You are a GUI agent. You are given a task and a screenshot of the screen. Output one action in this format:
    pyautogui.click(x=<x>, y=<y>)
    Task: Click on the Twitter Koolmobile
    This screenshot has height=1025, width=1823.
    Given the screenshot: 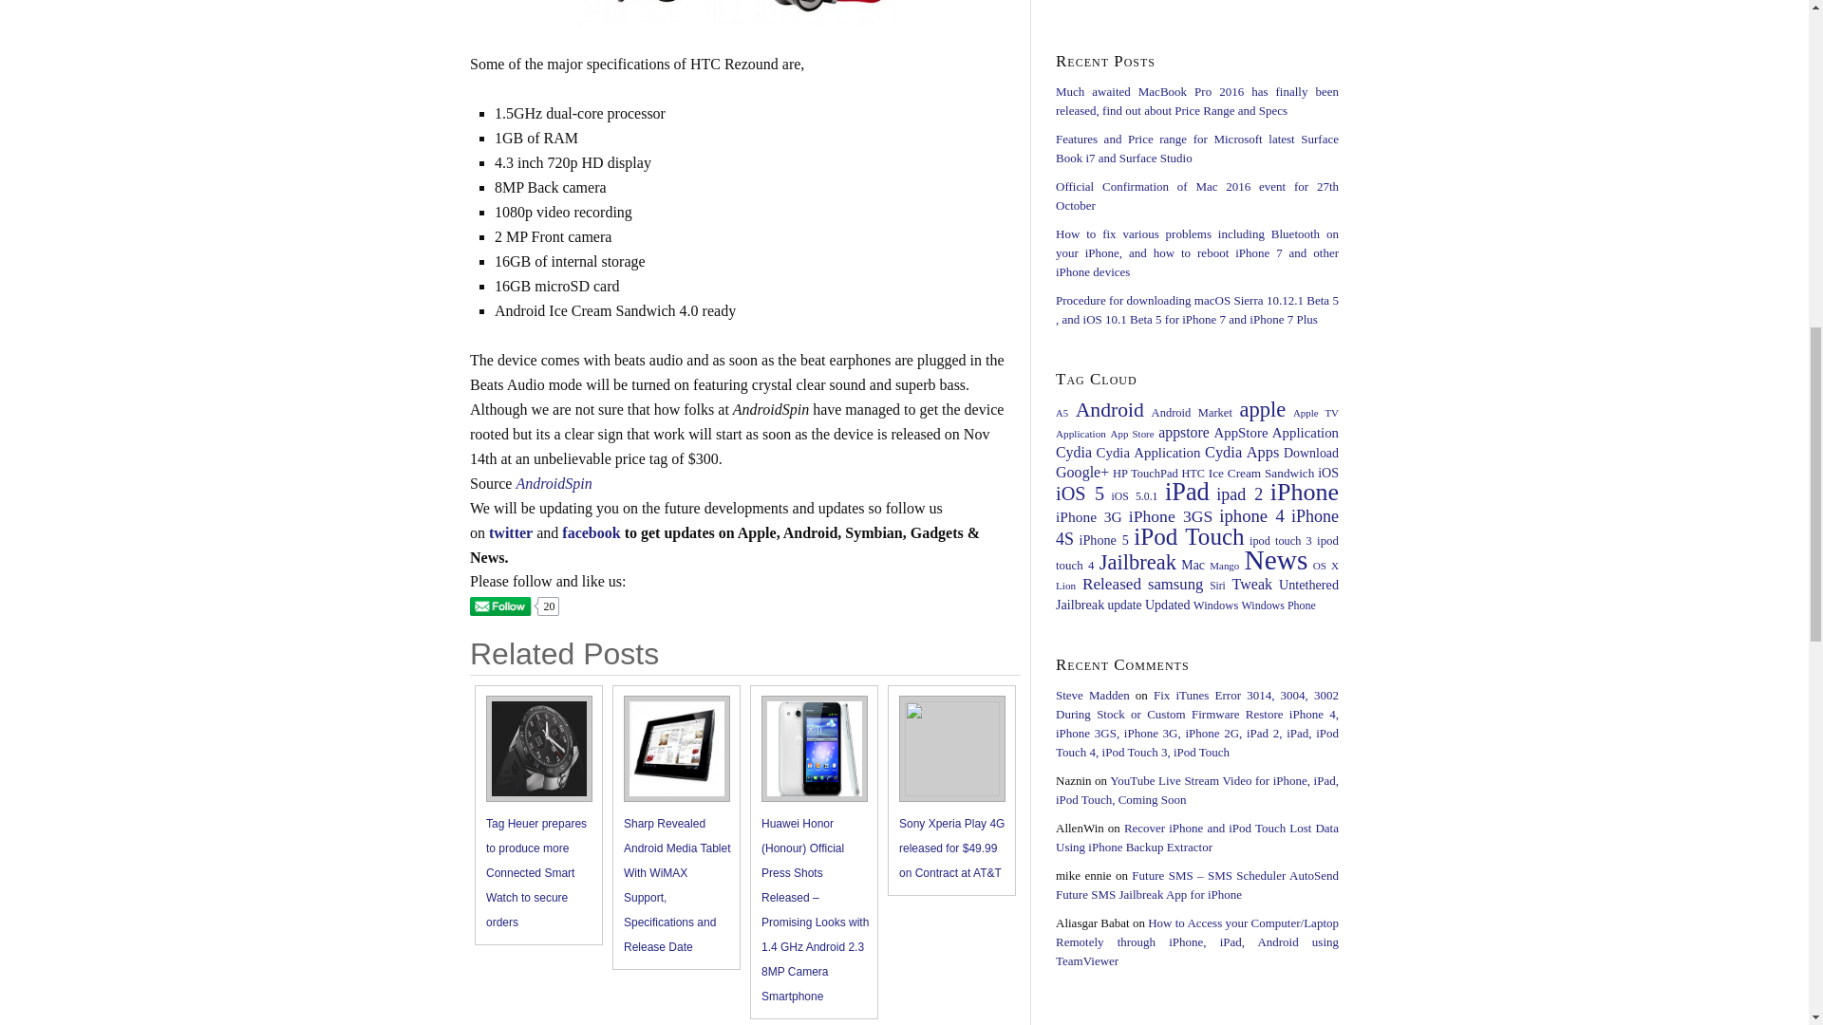 What is the action you would take?
    pyautogui.click(x=510, y=532)
    